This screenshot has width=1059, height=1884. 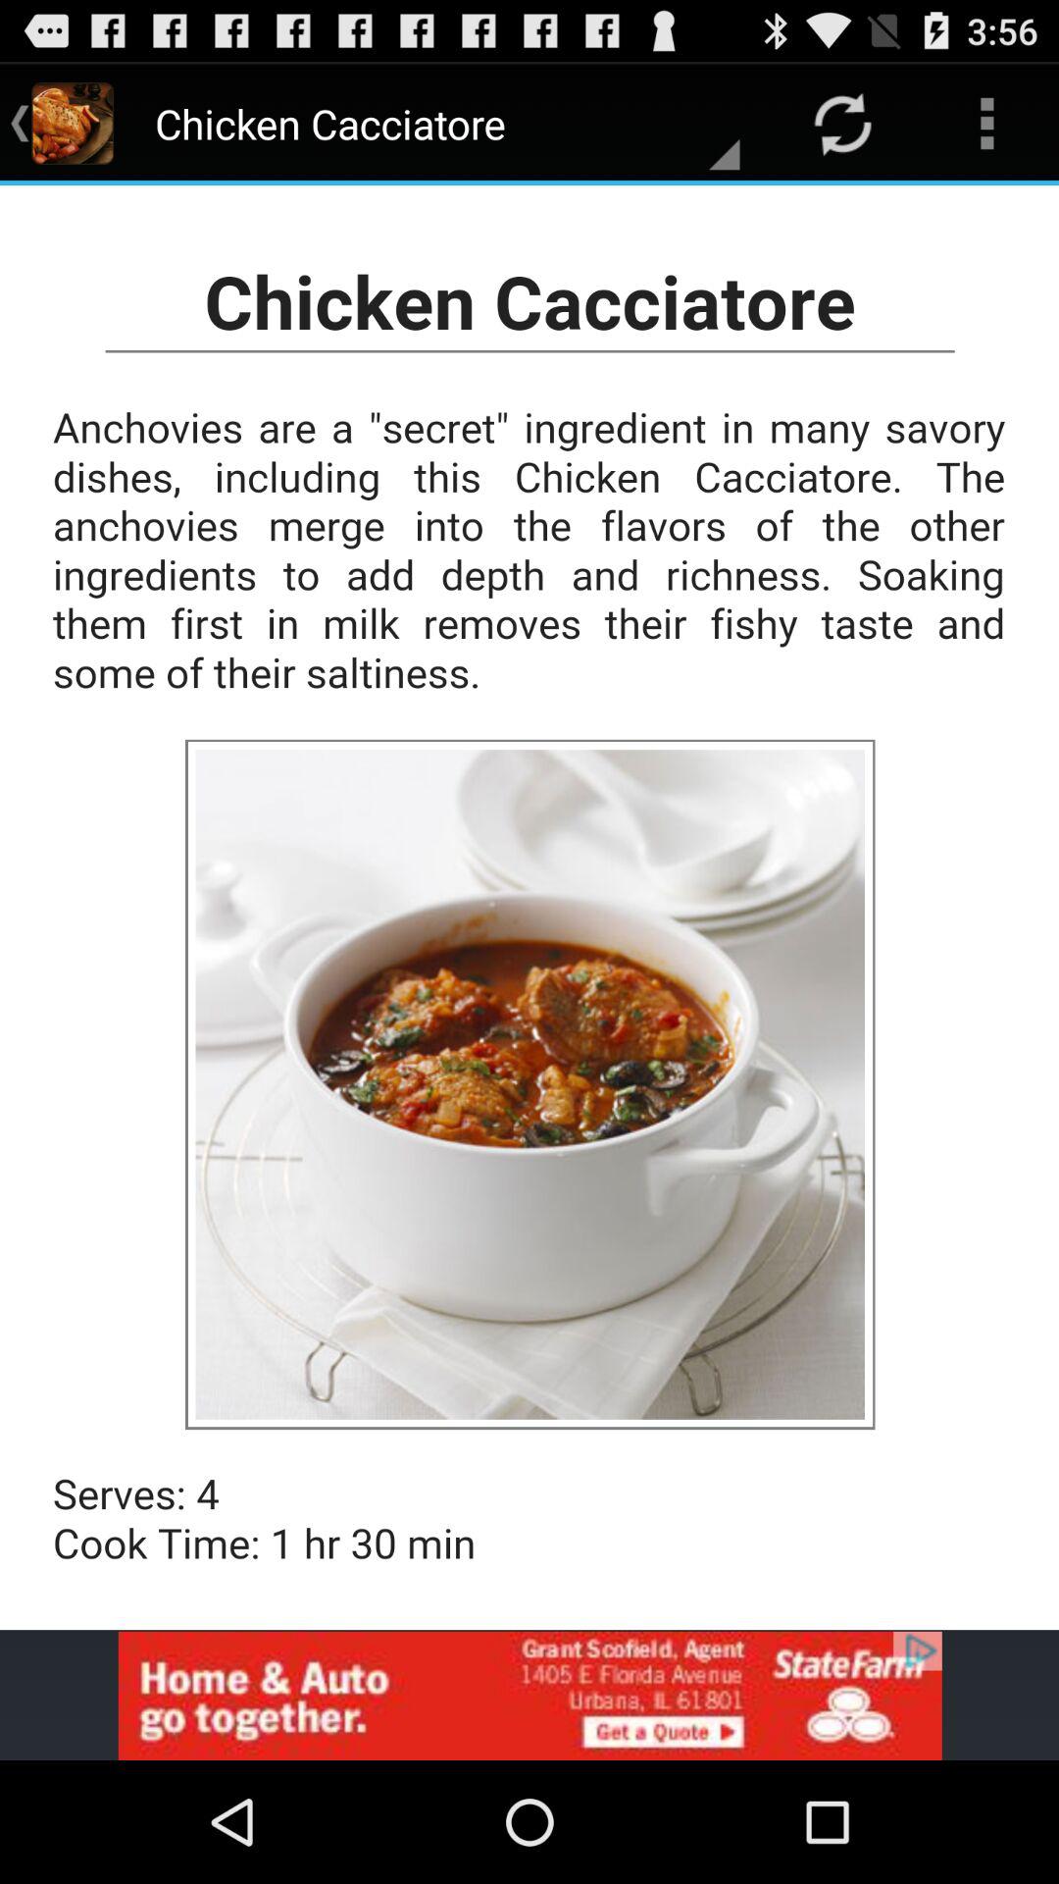 I want to click on details about advertisement, so click(x=529, y=1696).